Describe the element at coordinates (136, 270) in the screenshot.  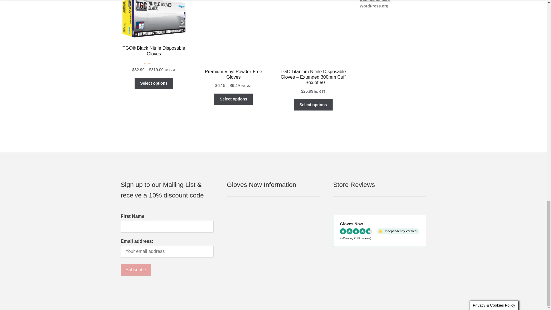
I see `Subscribe` at that location.